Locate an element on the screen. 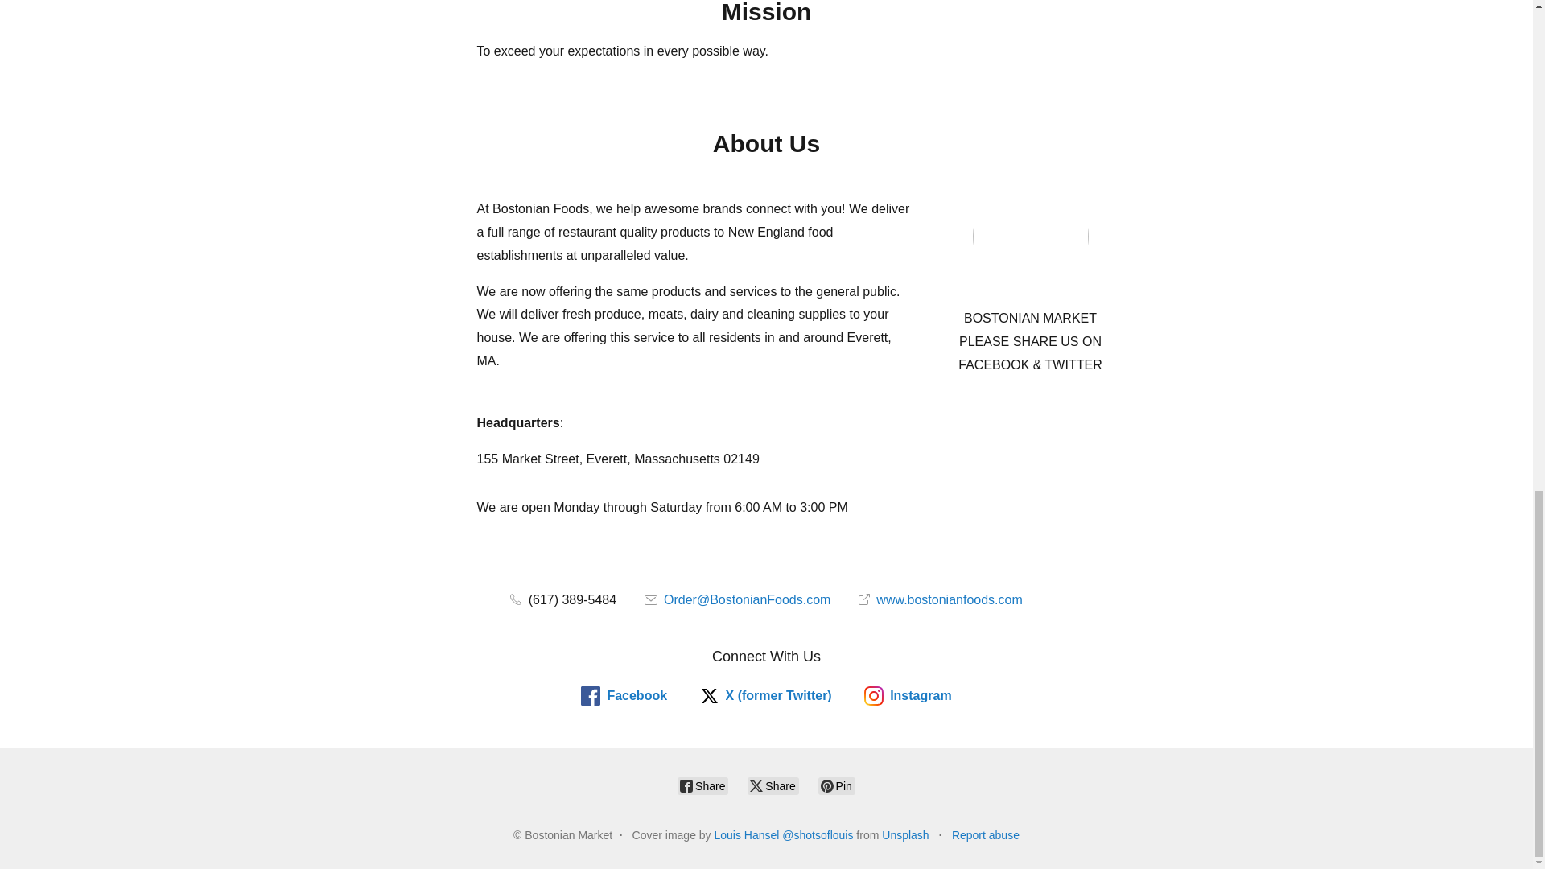  www.bostonianfoods.com is located at coordinates (941, 599).